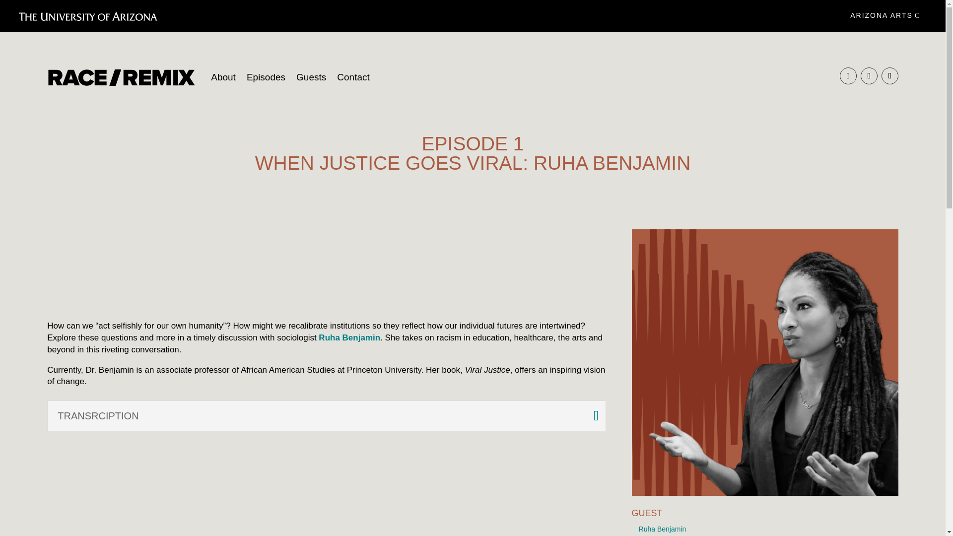 This screenshot has height=536, width=953. Describe the element at coordinates (349, 337) in the screenshot. I see `Ruha Benjamin` at that location.